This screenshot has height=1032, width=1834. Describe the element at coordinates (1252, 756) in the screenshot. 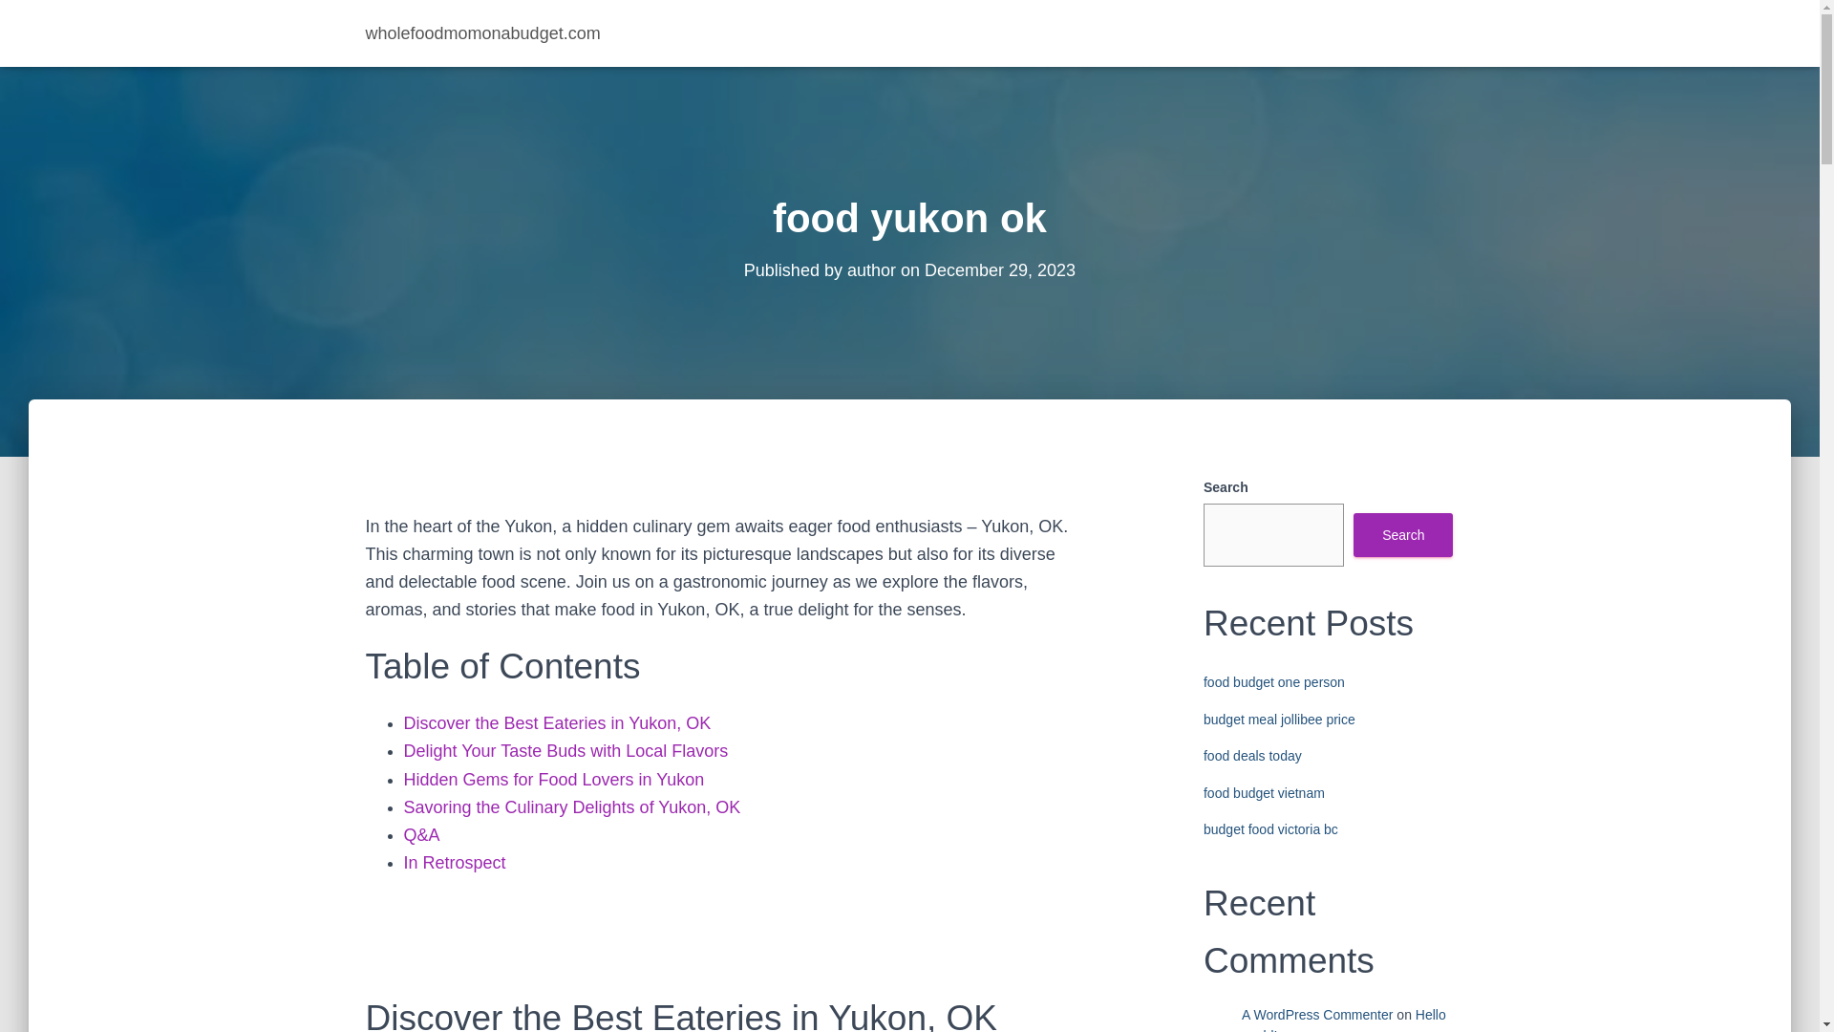

I see `food deals today` at that location.